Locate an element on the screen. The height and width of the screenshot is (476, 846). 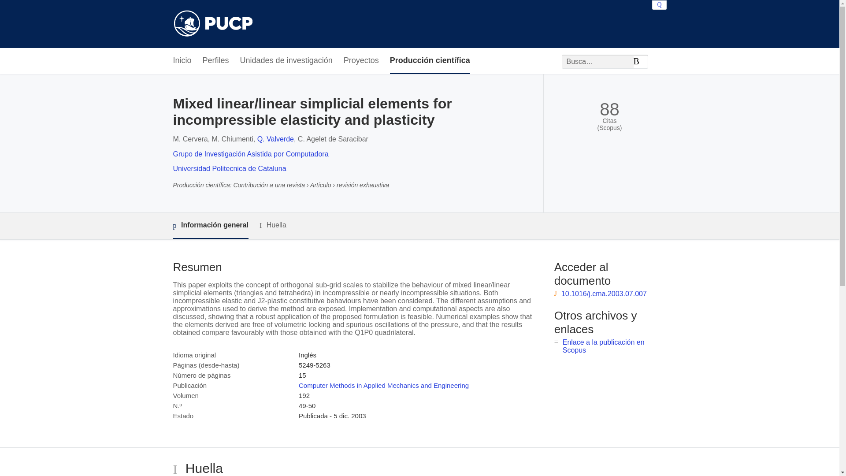
Q. Valverde is located at coordinates (275, 139).